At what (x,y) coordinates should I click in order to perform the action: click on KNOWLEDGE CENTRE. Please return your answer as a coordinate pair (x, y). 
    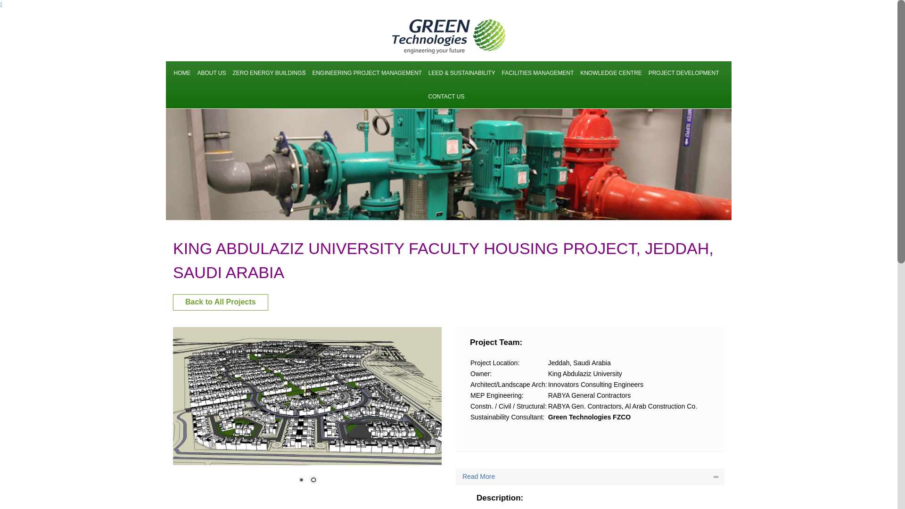
    Looking at the image, I should click on (611, 73).